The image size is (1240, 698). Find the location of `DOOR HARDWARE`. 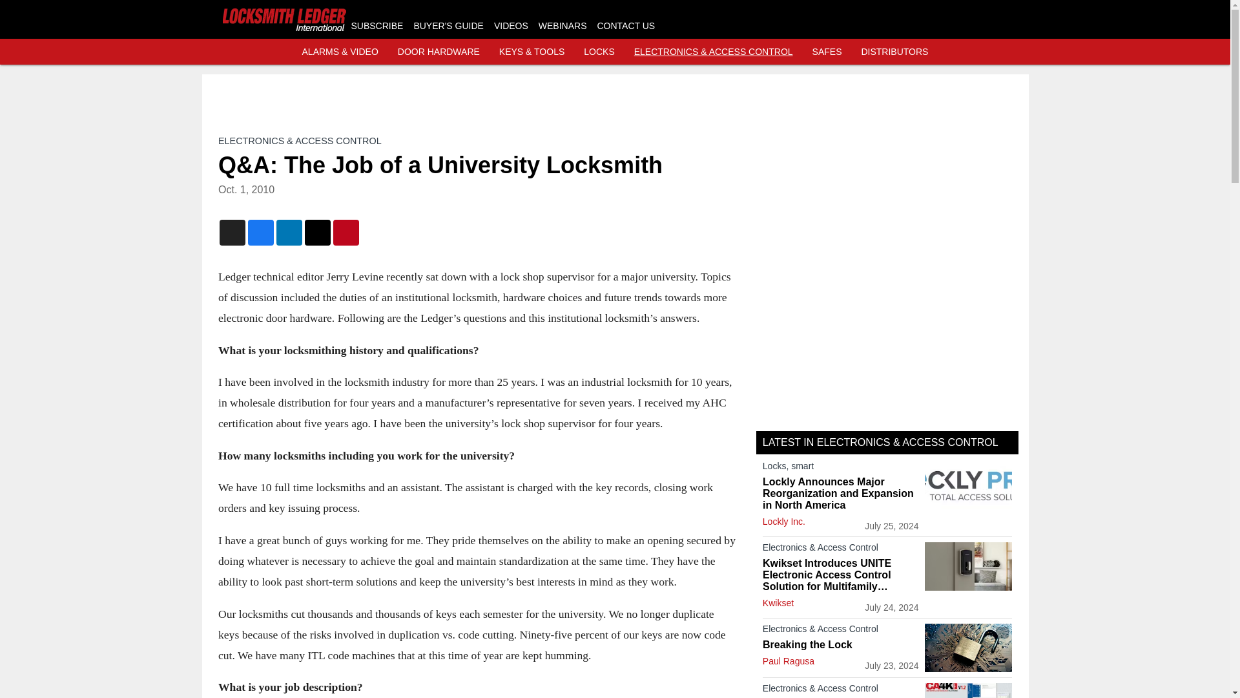

DOOR HARDWARE is located at coordinates (439, 52).